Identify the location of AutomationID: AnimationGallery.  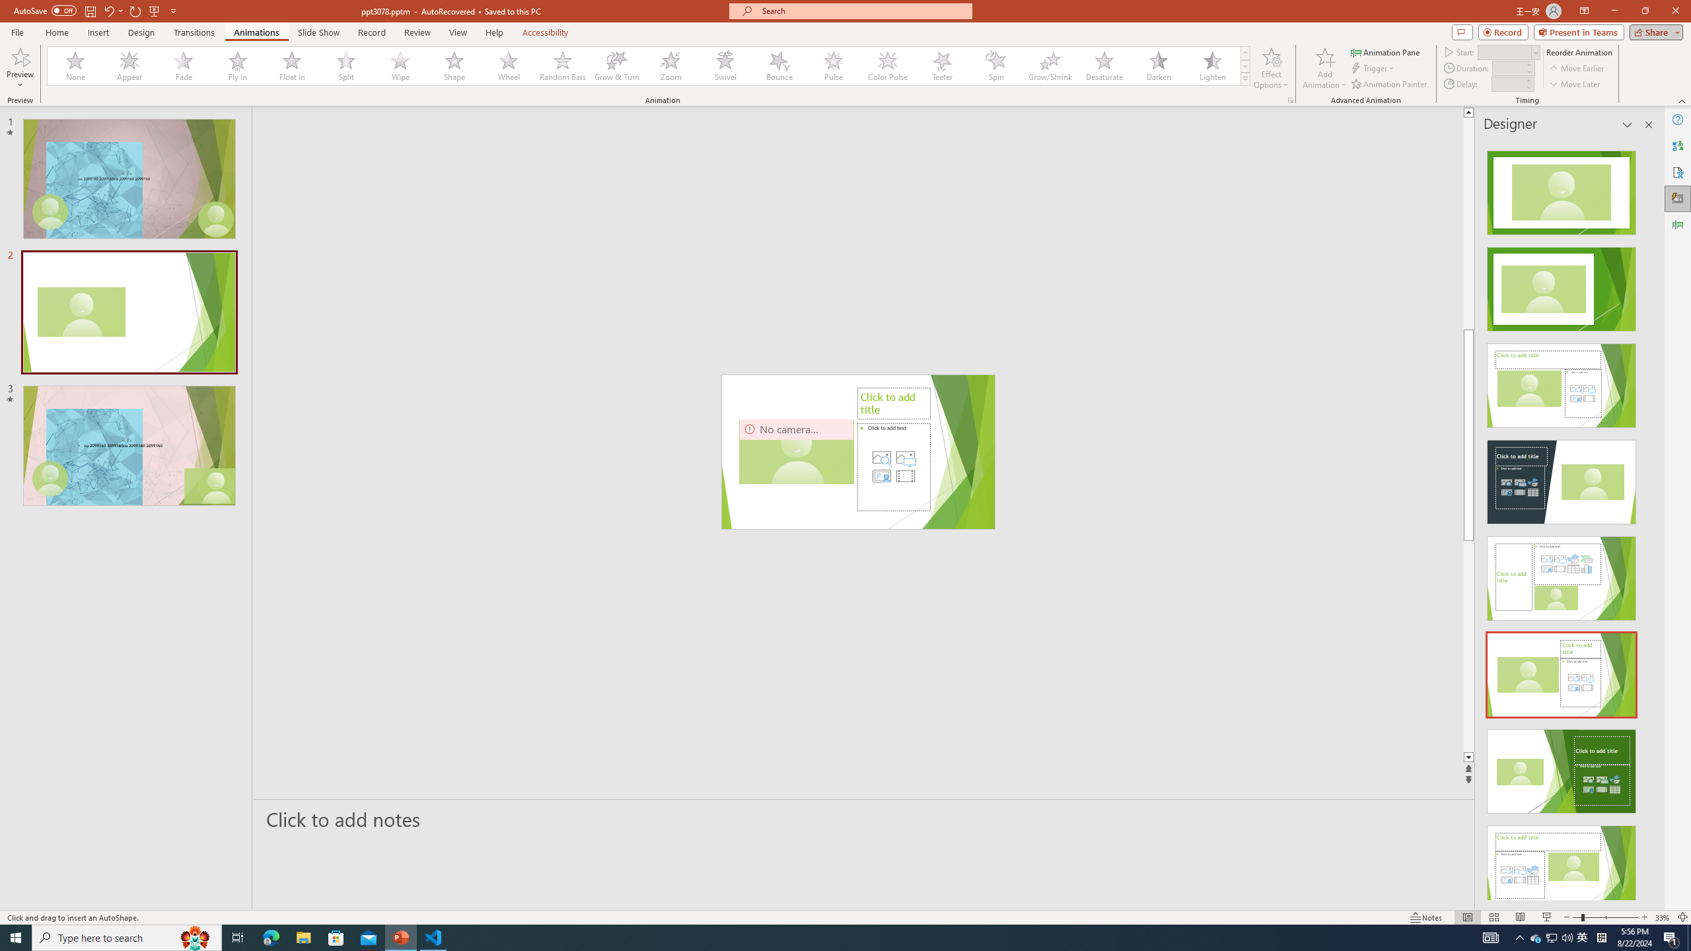
(649, 66).